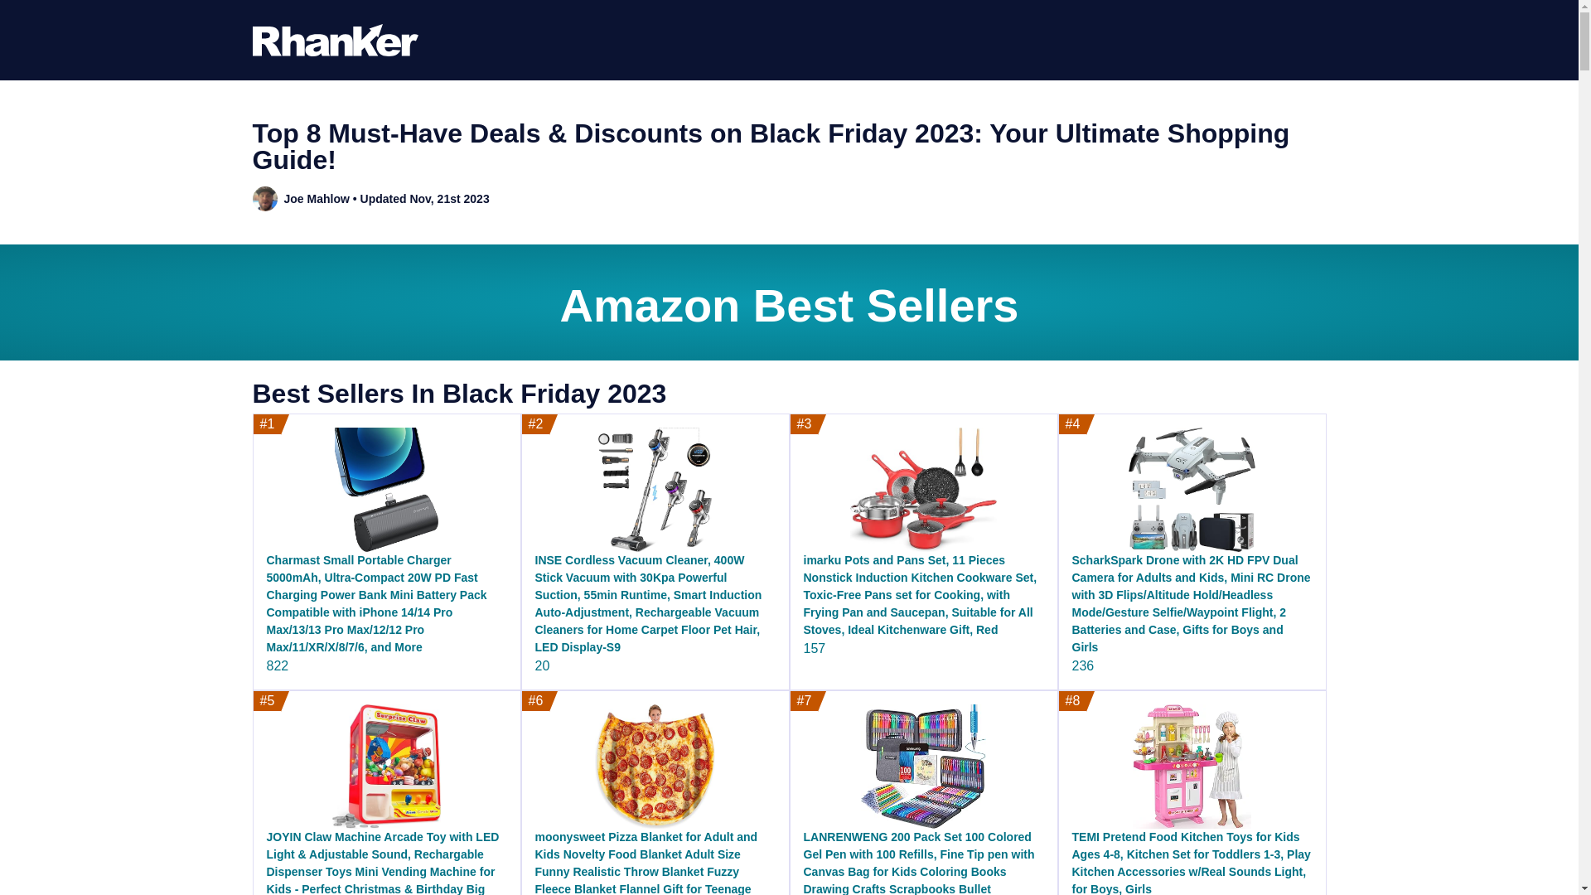 The width and height of the screenshot is (1591, 895). What do you see at coordinates (542, 665) in the screenshot?
I see `20` at bounding box center [542, 665].